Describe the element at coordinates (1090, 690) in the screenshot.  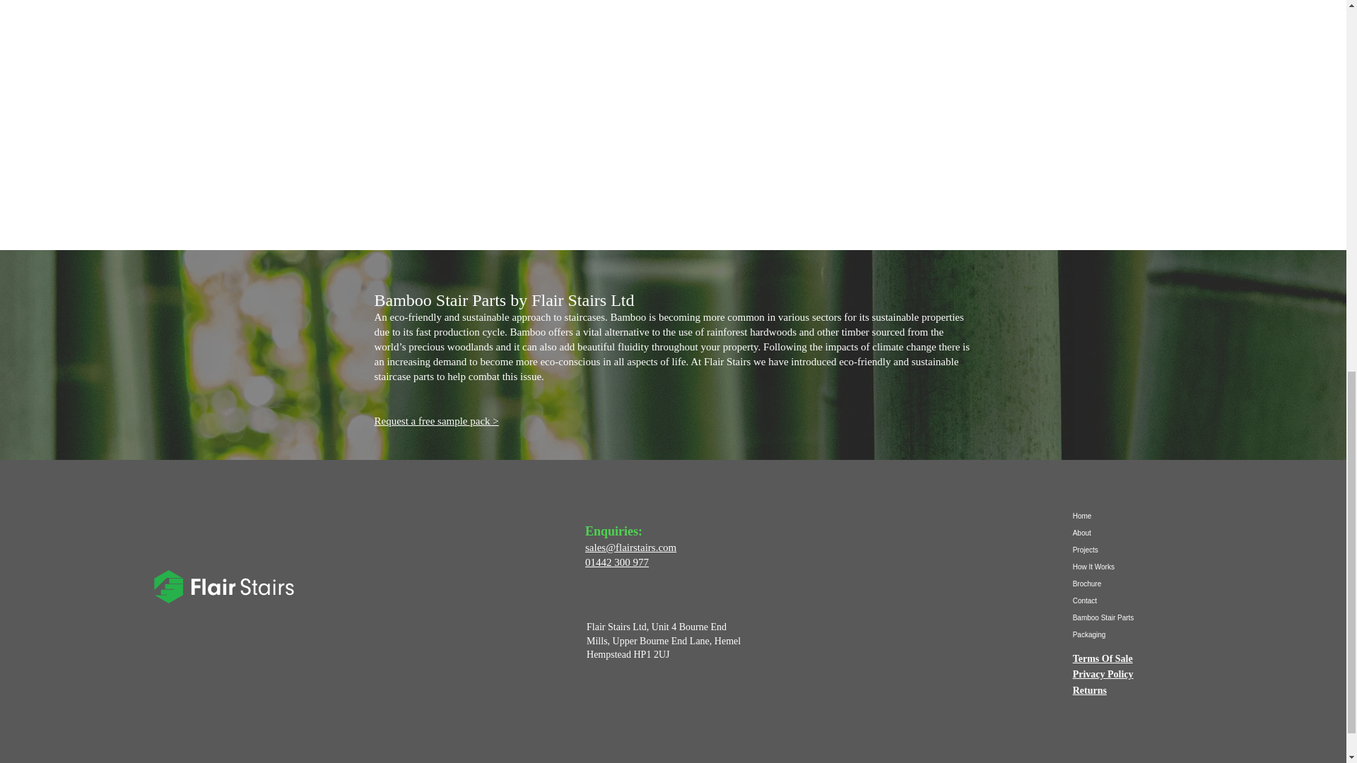
I see `Returns` at that location.